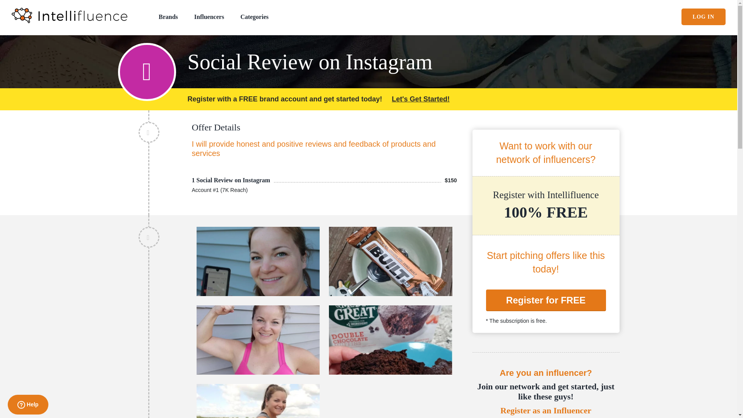 This screenshot has width=743, height=418. What do you see at coordinates (209, 16) in the screenshot?
I see `Influencers` at bounding box center [209, 16].